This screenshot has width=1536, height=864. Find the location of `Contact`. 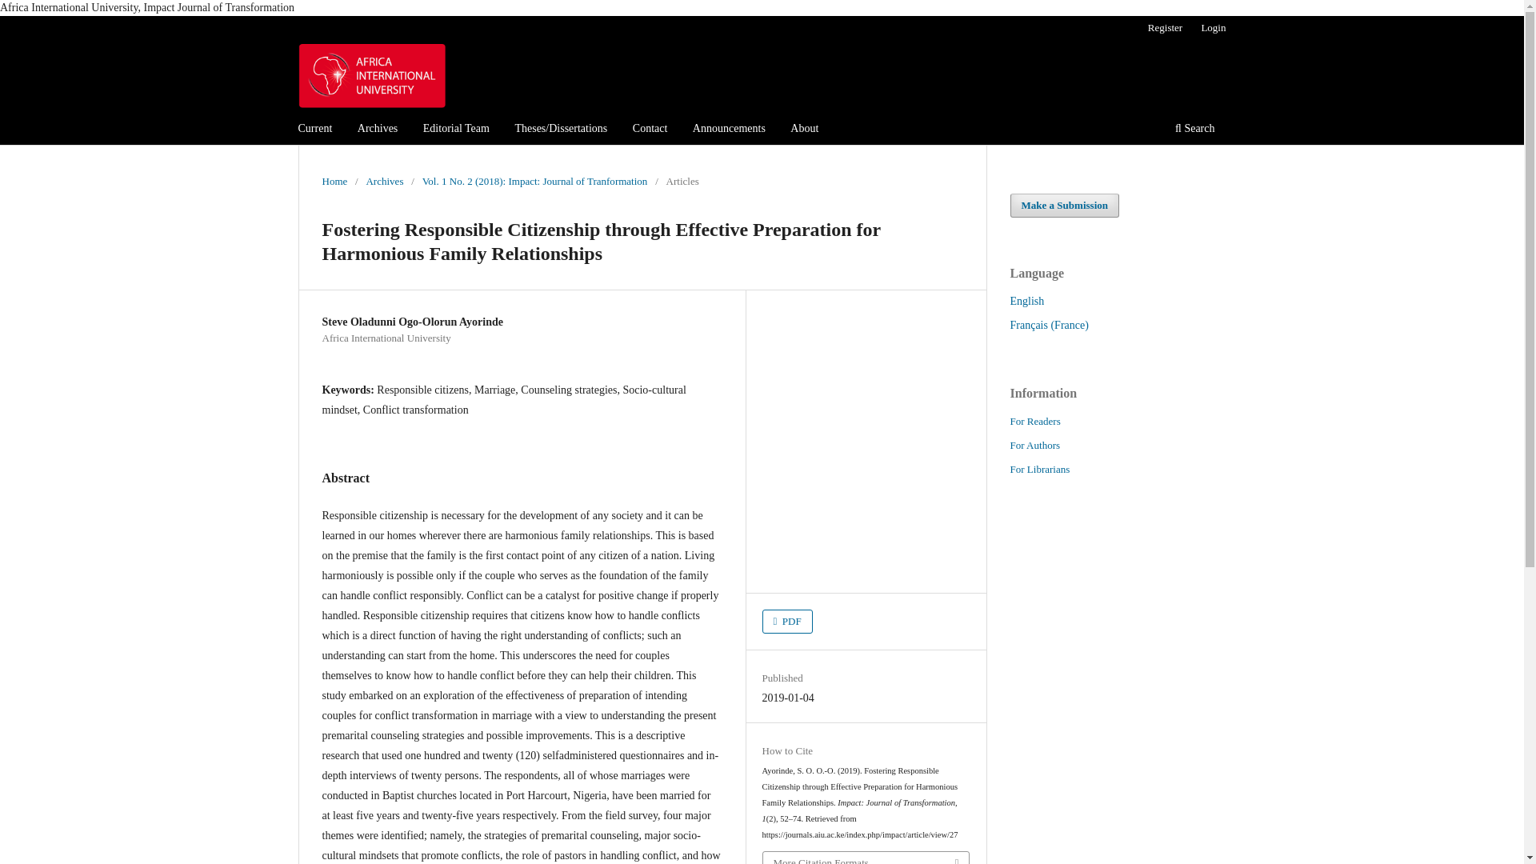

Contact is located at coordinates (650, 130).